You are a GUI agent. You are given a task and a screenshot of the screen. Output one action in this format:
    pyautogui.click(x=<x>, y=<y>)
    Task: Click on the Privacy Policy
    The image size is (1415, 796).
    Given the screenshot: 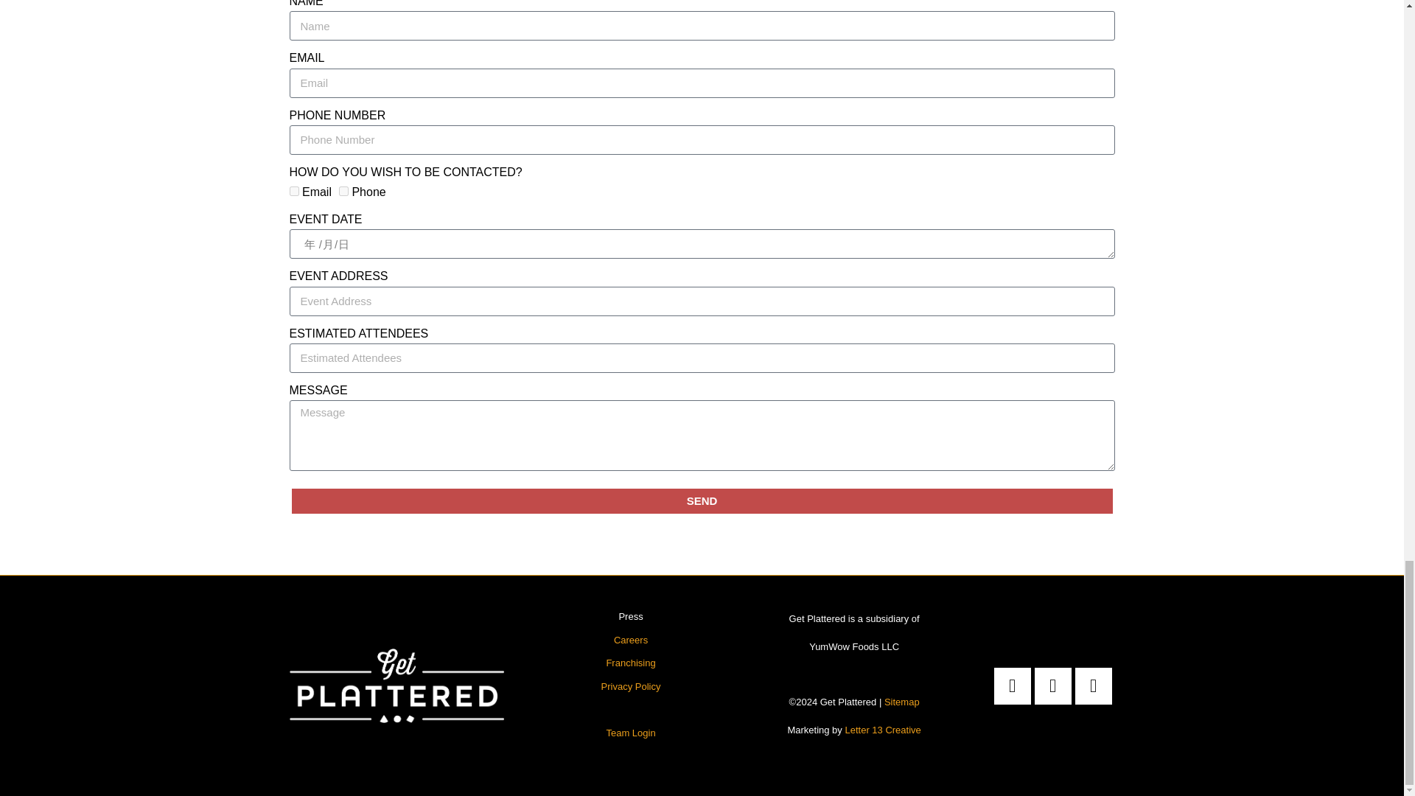 What is the action you would take?
    pyautogui.click(x=631, y=686)
    